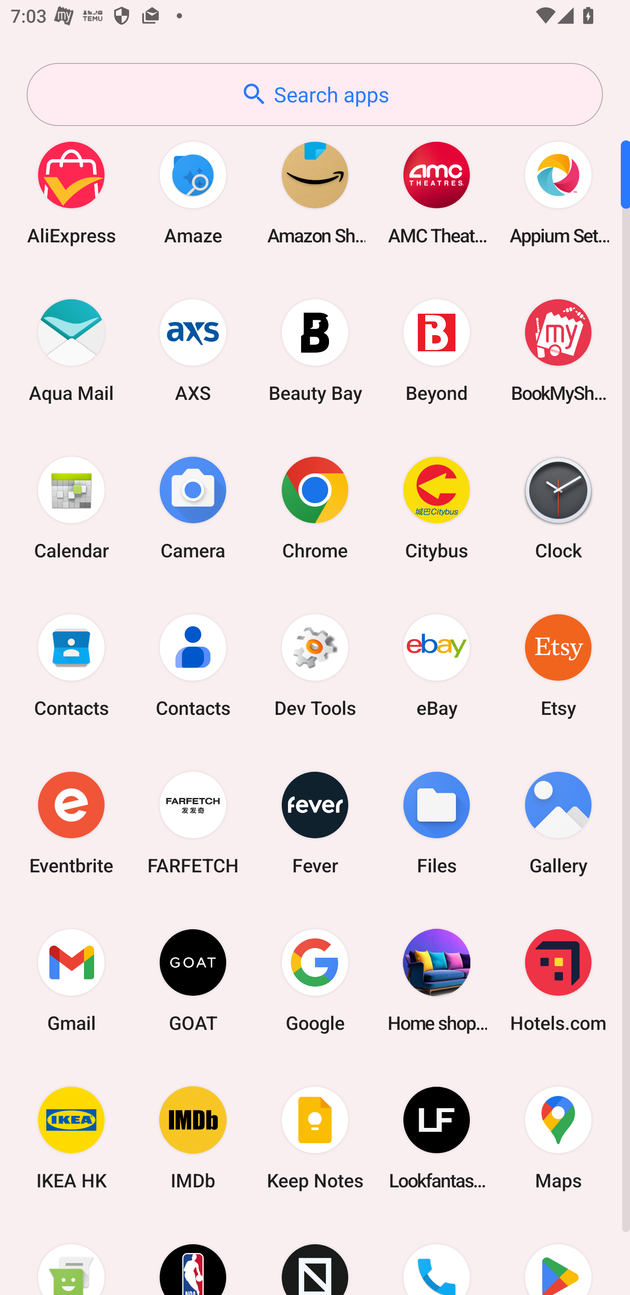  What do you see at coordinates (71, 665) in the screenshot?
I see `Contacts` at bounding box center [71, 665].